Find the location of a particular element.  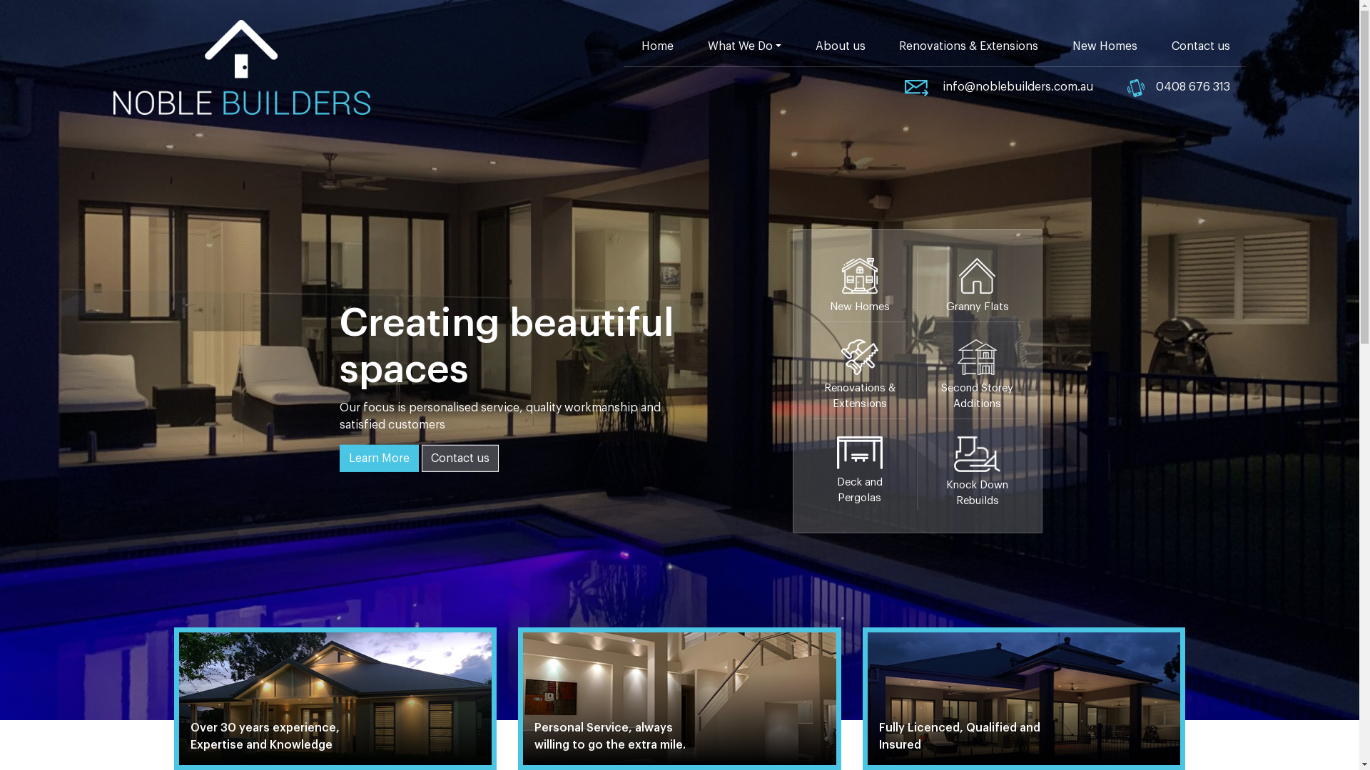

Granny Flats is located at coordinates (976, 287).